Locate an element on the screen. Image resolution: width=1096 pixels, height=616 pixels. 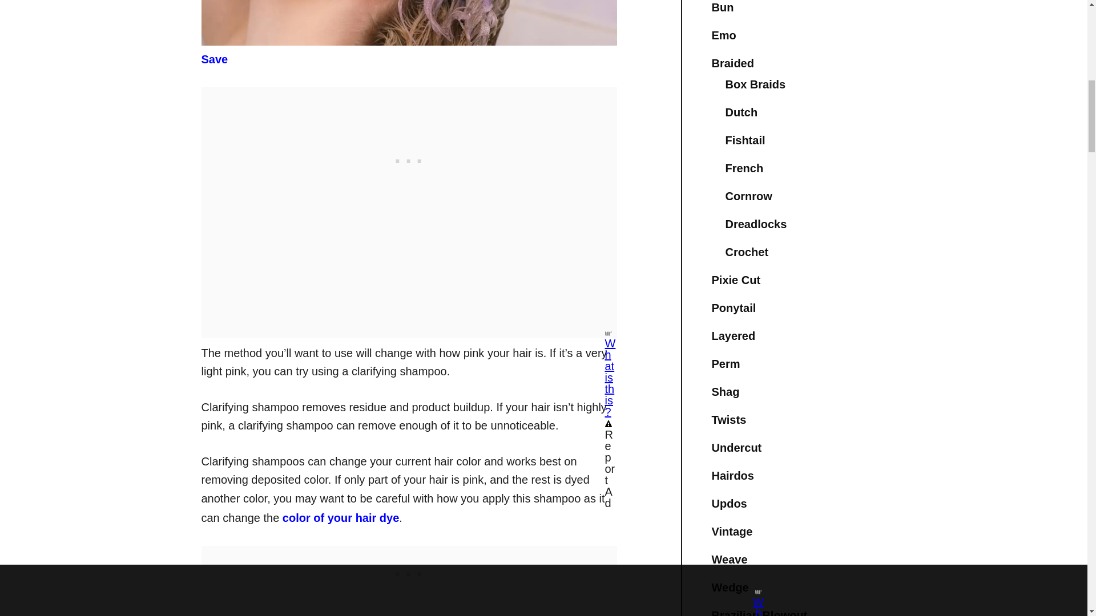
3rd party ad content is located at coordinates (409, 157).